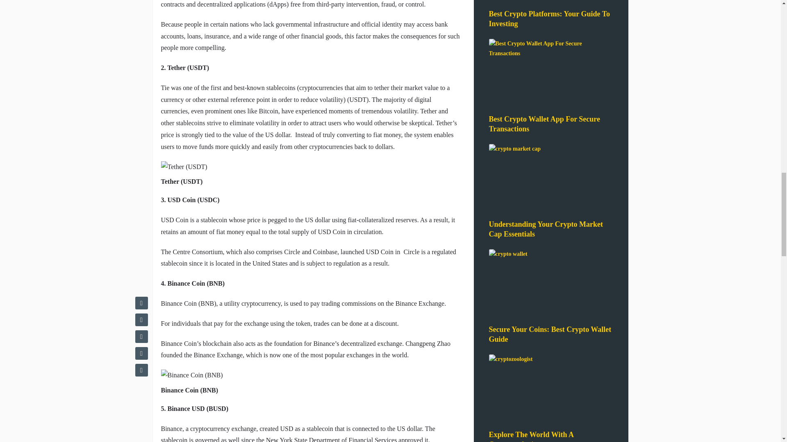 This screenshot has height=442, width=787. Describe the element at coordinates (549, 19) in the screenshot. I see `Best Crypto Platforms: Your Guide To Investing` at that location.